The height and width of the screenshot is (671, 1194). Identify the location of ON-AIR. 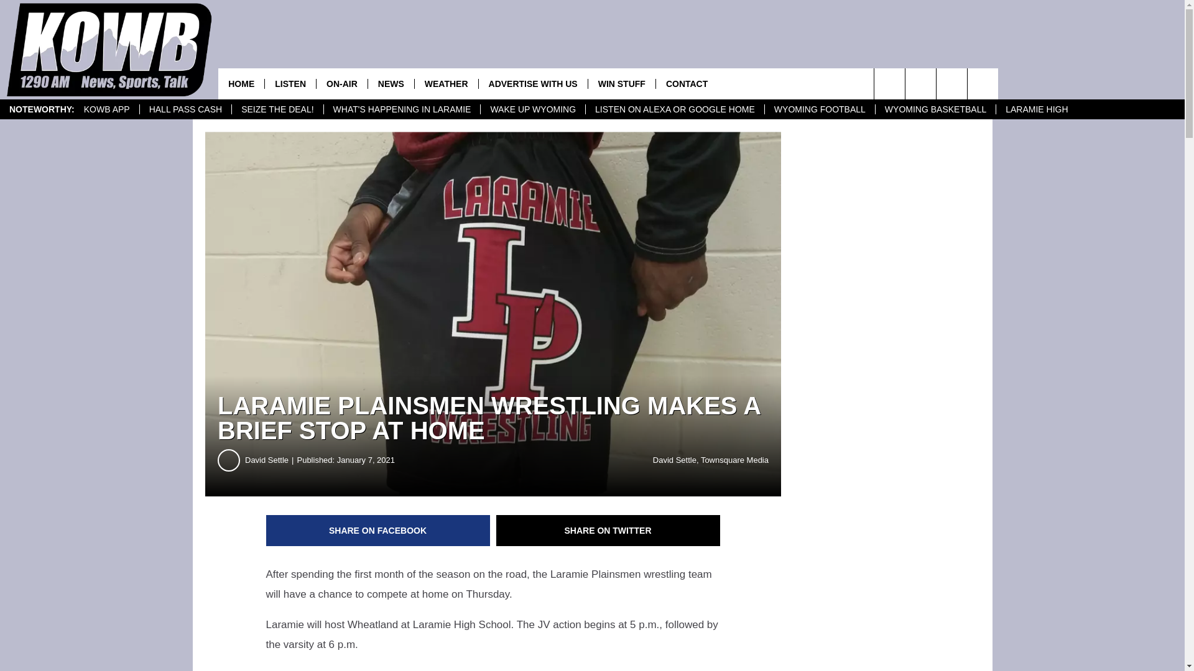
(342, 83).